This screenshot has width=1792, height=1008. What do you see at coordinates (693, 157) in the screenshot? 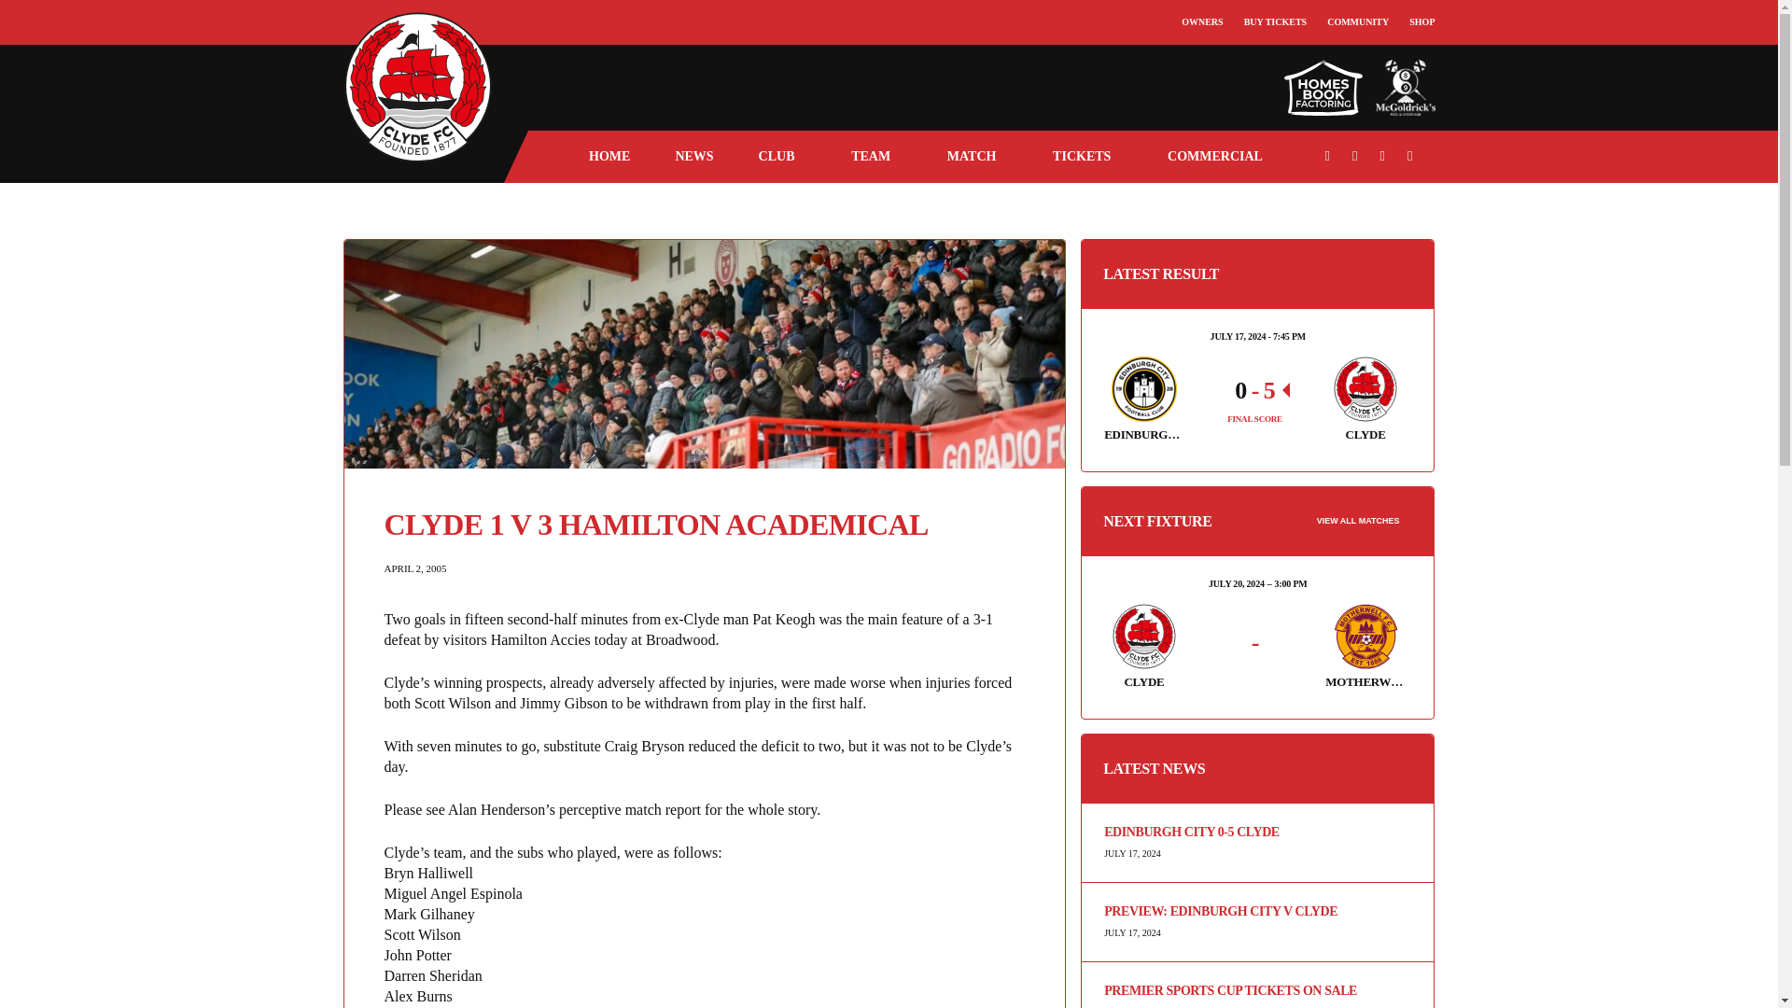
I see `NEWS` at bounding box center [693, 157].